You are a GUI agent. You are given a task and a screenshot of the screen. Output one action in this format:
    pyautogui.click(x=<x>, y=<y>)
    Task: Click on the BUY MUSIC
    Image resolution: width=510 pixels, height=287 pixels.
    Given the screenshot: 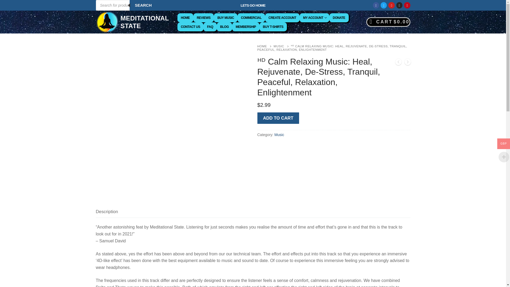 What is the action you would take?
    pyautogui.click(x=226, y=18)
    